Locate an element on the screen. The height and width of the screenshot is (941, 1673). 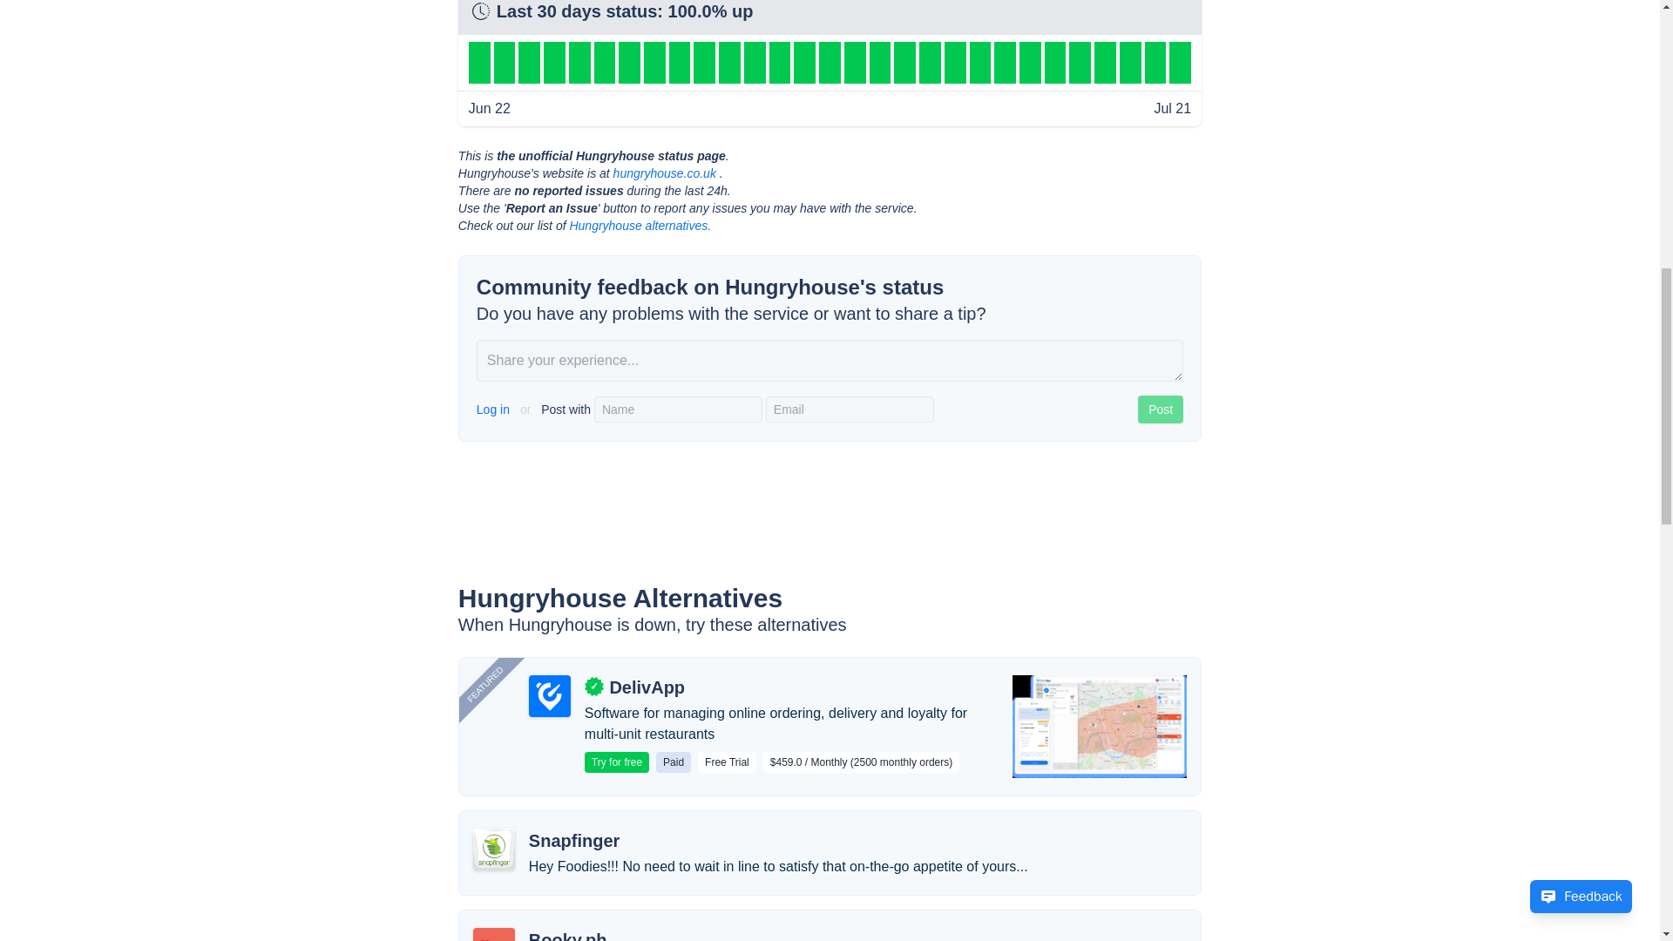
Try for free is located at coordinates (616, 762).